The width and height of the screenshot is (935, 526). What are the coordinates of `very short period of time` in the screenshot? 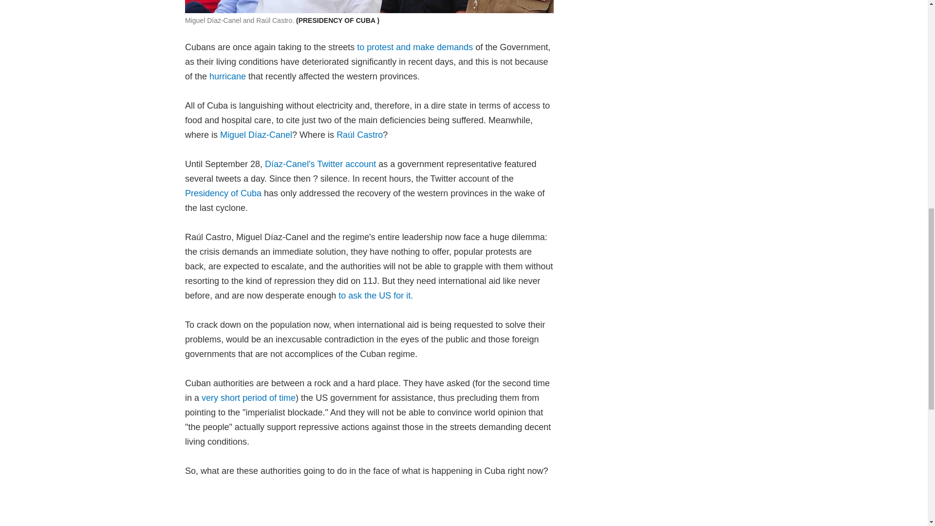 It's located at (248, 397).